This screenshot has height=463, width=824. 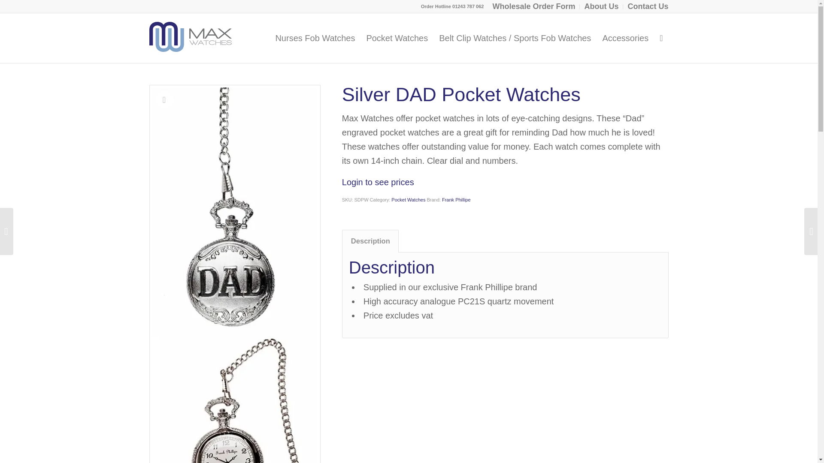 What do you see at coordinates (397, 38) in the screenshot?
I see `Pocket Watches` at bounding box center [397, 38].